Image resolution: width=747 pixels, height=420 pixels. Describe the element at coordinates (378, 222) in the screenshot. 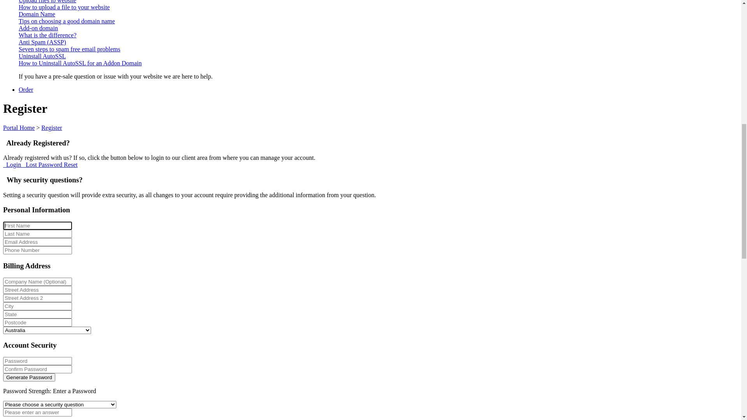

I see `Why Choose Us
The reasons why to choose us` at that location.